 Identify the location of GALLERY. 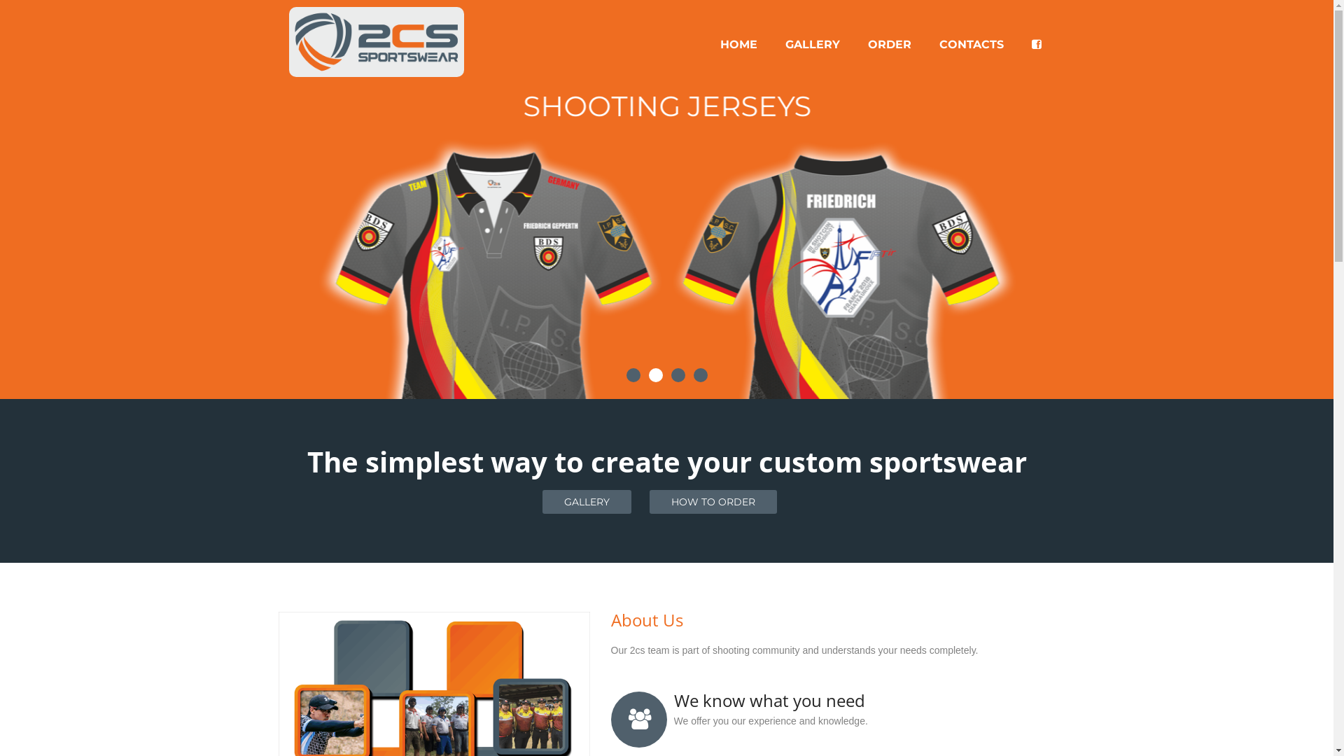
(587, 502).